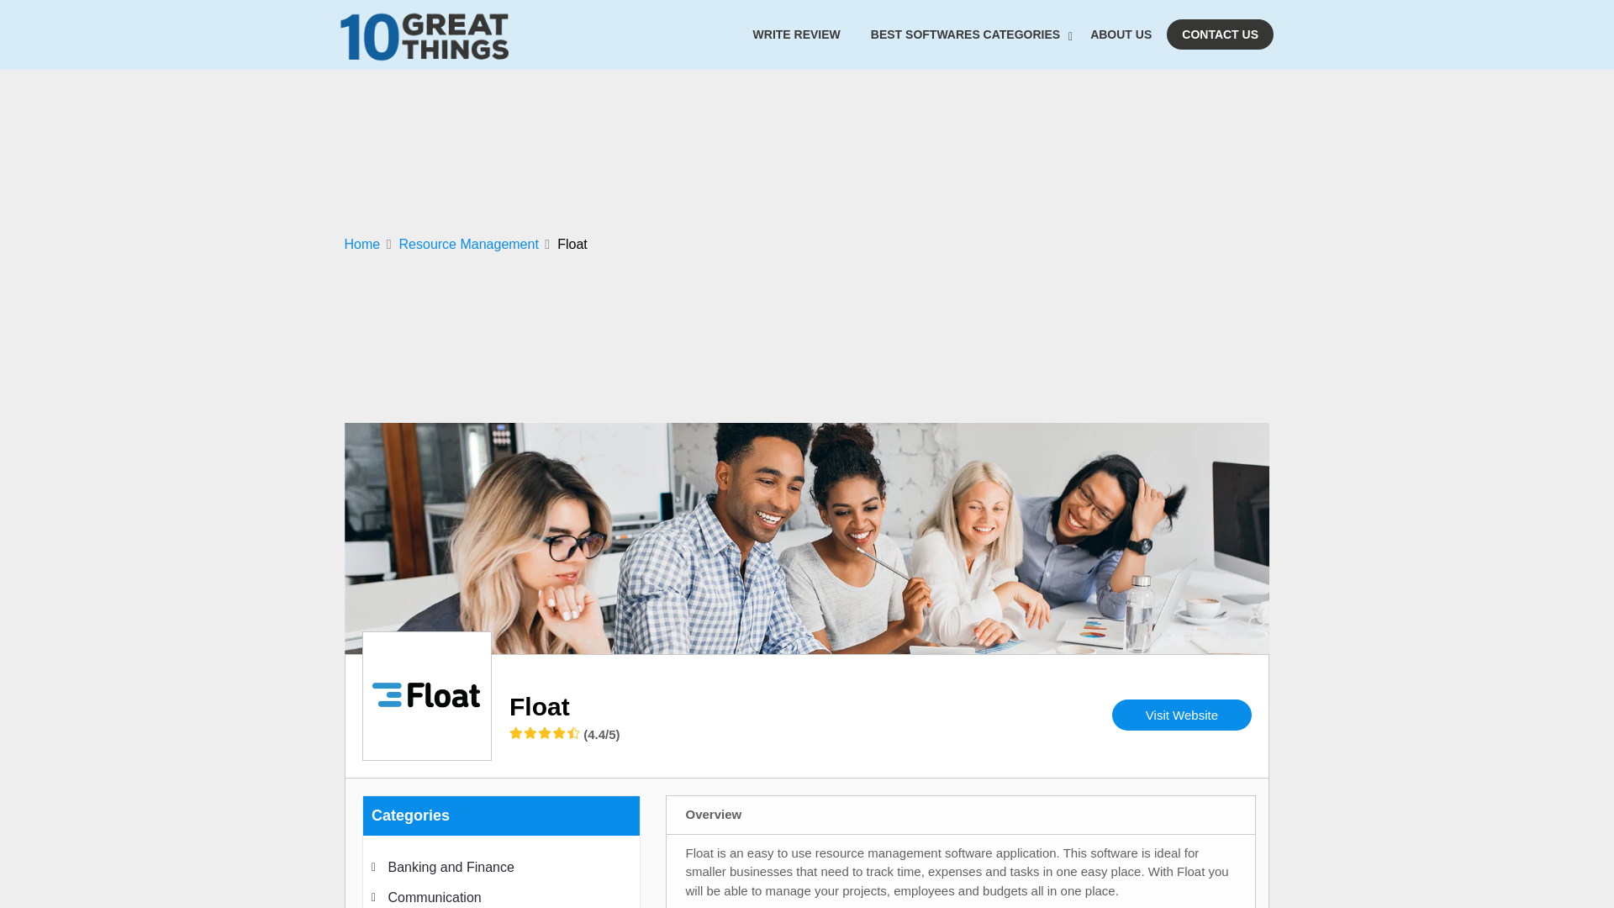  Describe the element at coordinates (540, 706) in the screenshot. I see `Float` at that location.